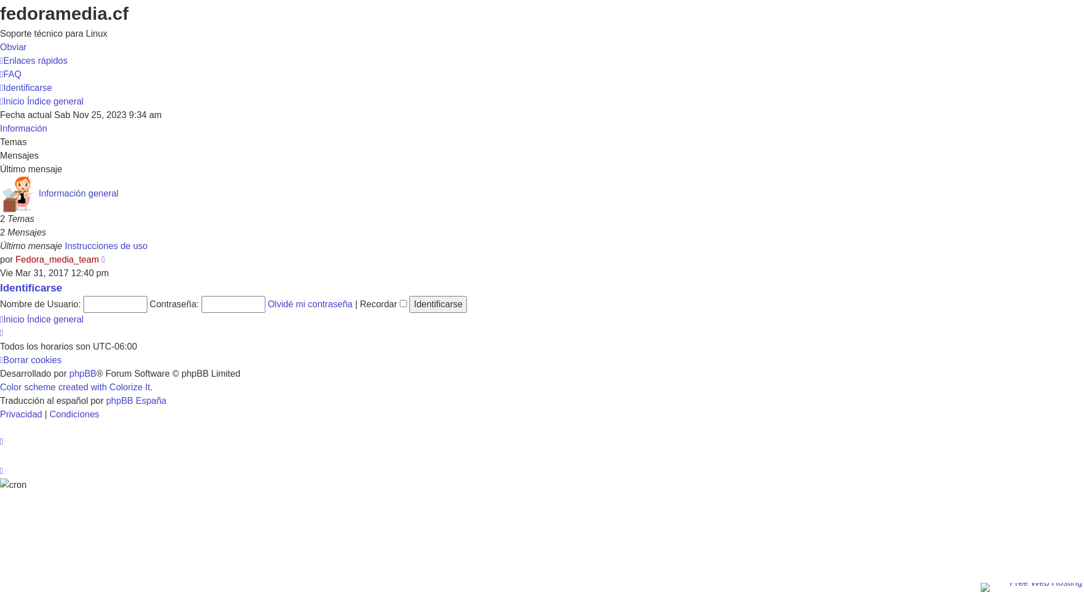 This screenshot has width=1084, height=610. Describe the element at coordinates (12, 320) in the screenshot. I see `Inicio` at that location.